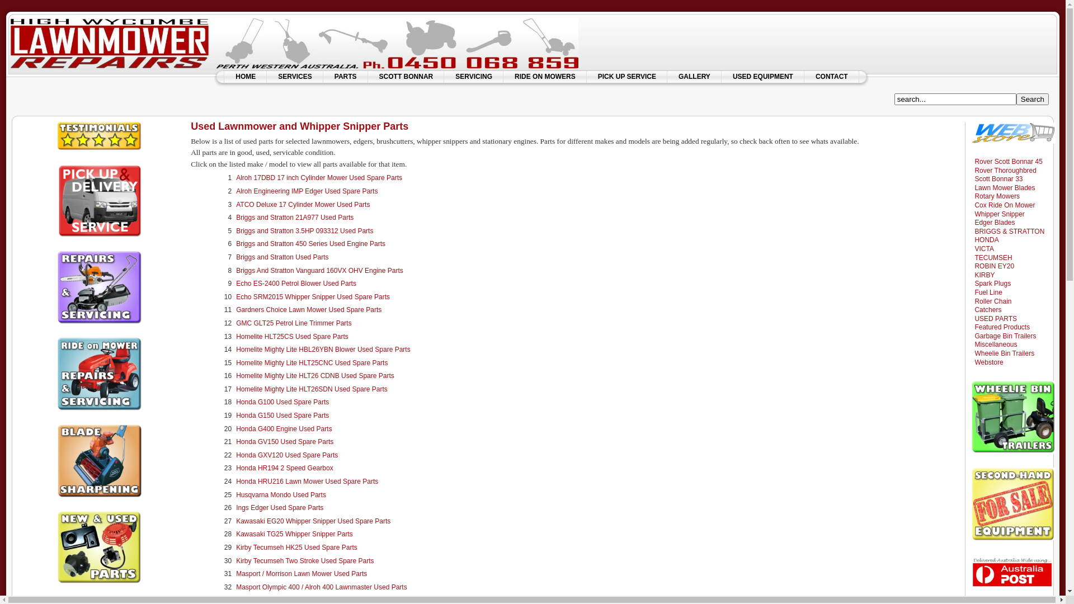 This screenshot has height=604, width=1074. I want to click on SCOTT BONNAR, so click(406, 77).